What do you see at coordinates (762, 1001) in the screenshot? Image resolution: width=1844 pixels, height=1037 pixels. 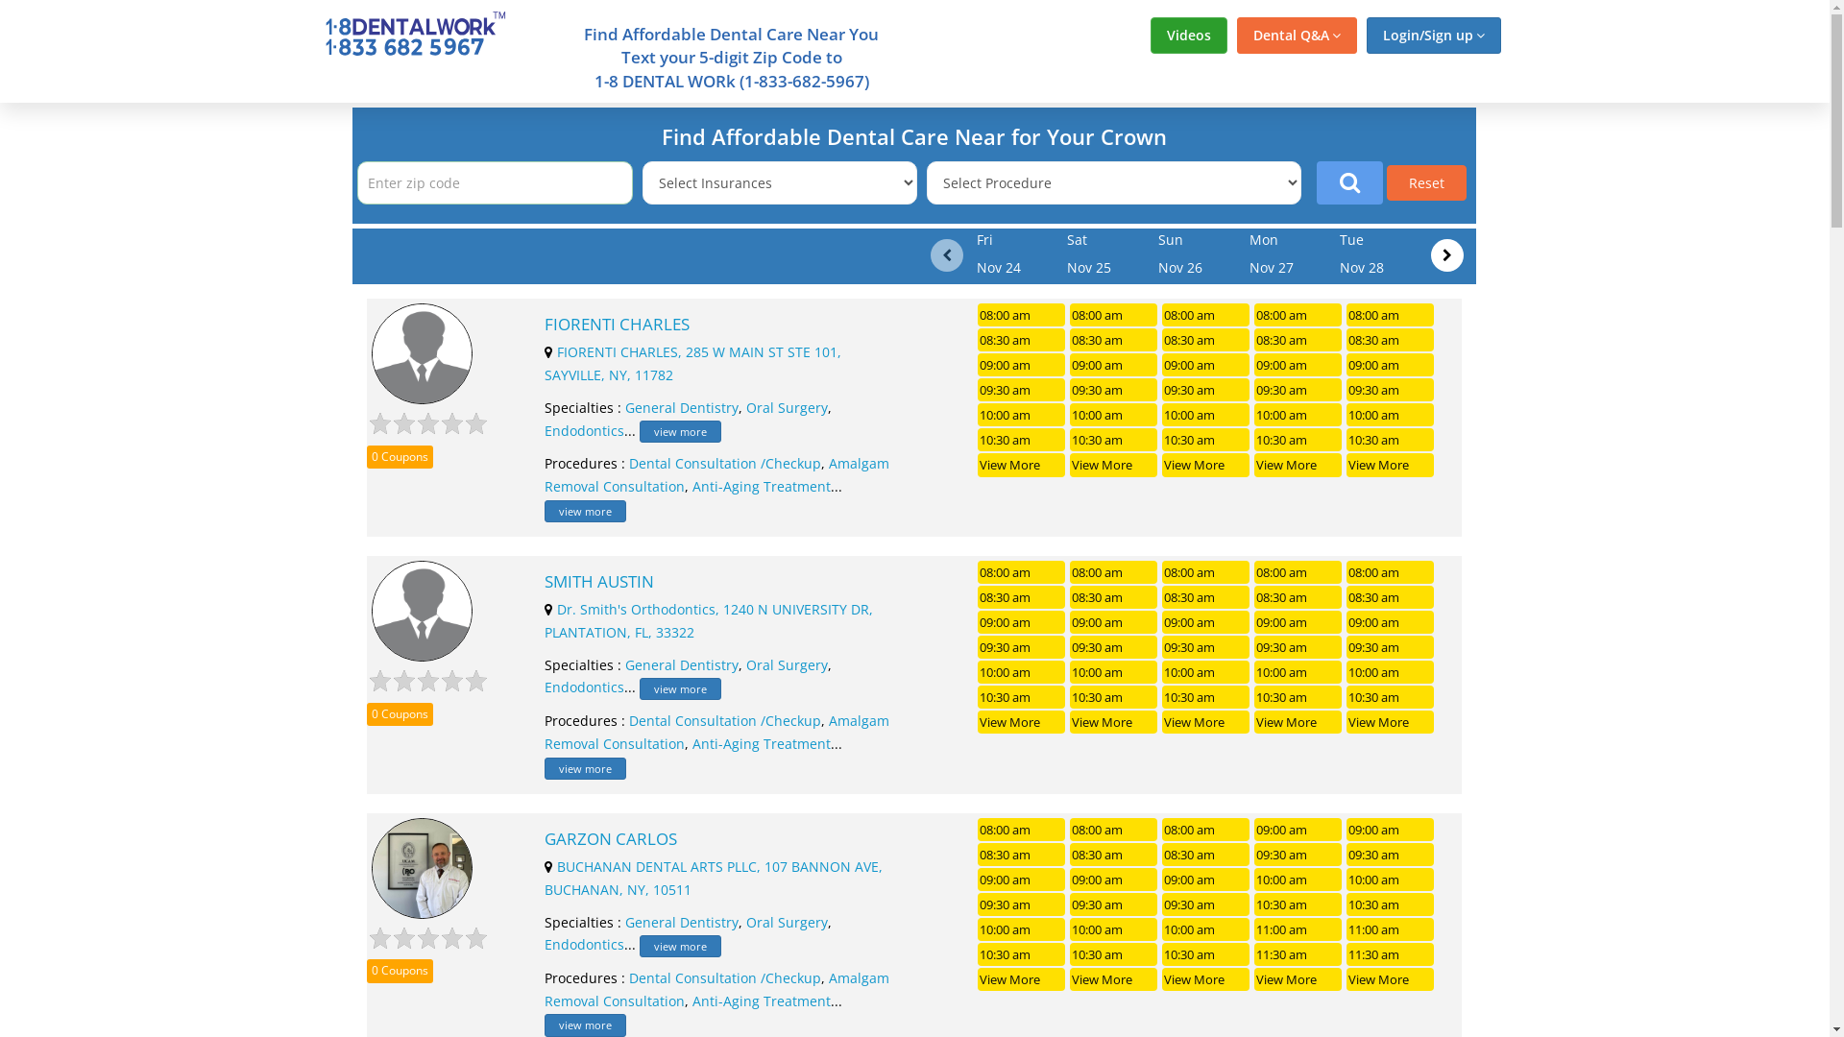 I see `Anti-Aging Treatment` at bounding box center [762, 1001].